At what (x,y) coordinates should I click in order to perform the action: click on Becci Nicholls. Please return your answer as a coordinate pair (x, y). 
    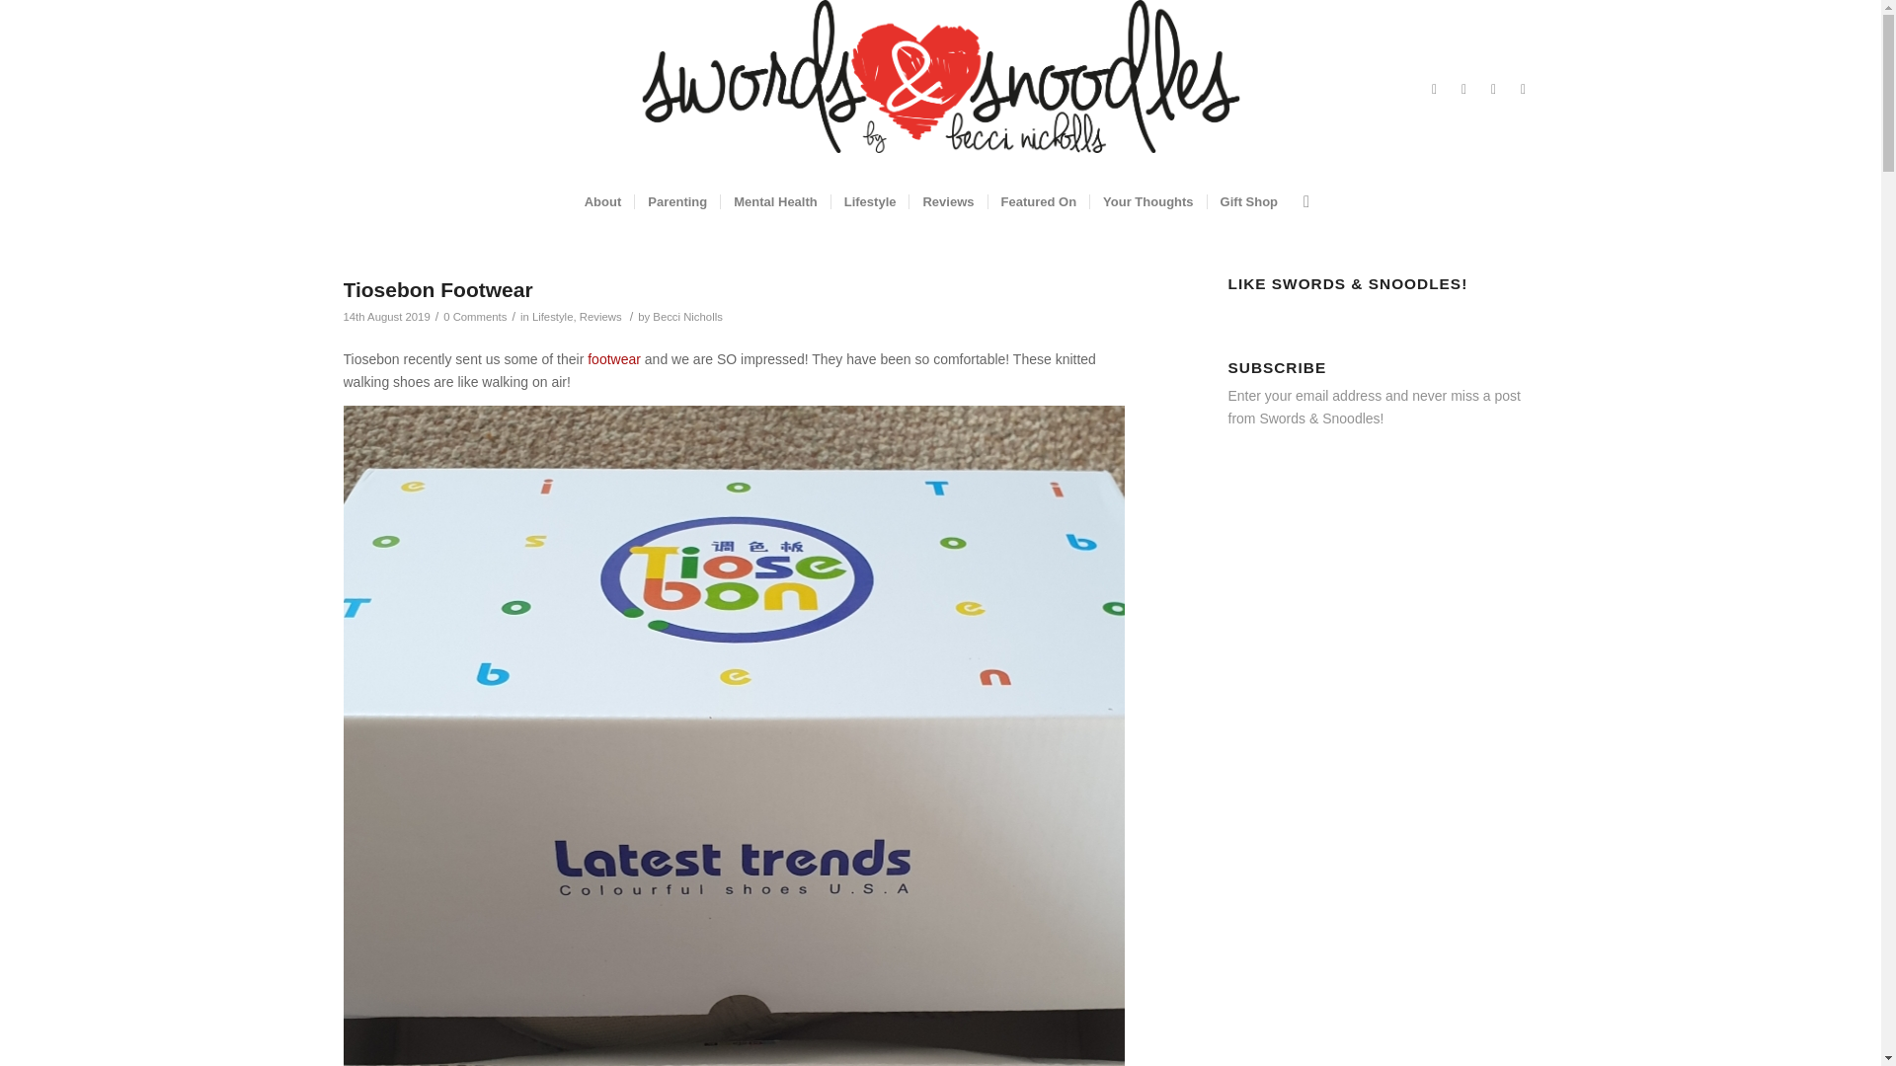
    Looking at the image, I should click on (687, 317).